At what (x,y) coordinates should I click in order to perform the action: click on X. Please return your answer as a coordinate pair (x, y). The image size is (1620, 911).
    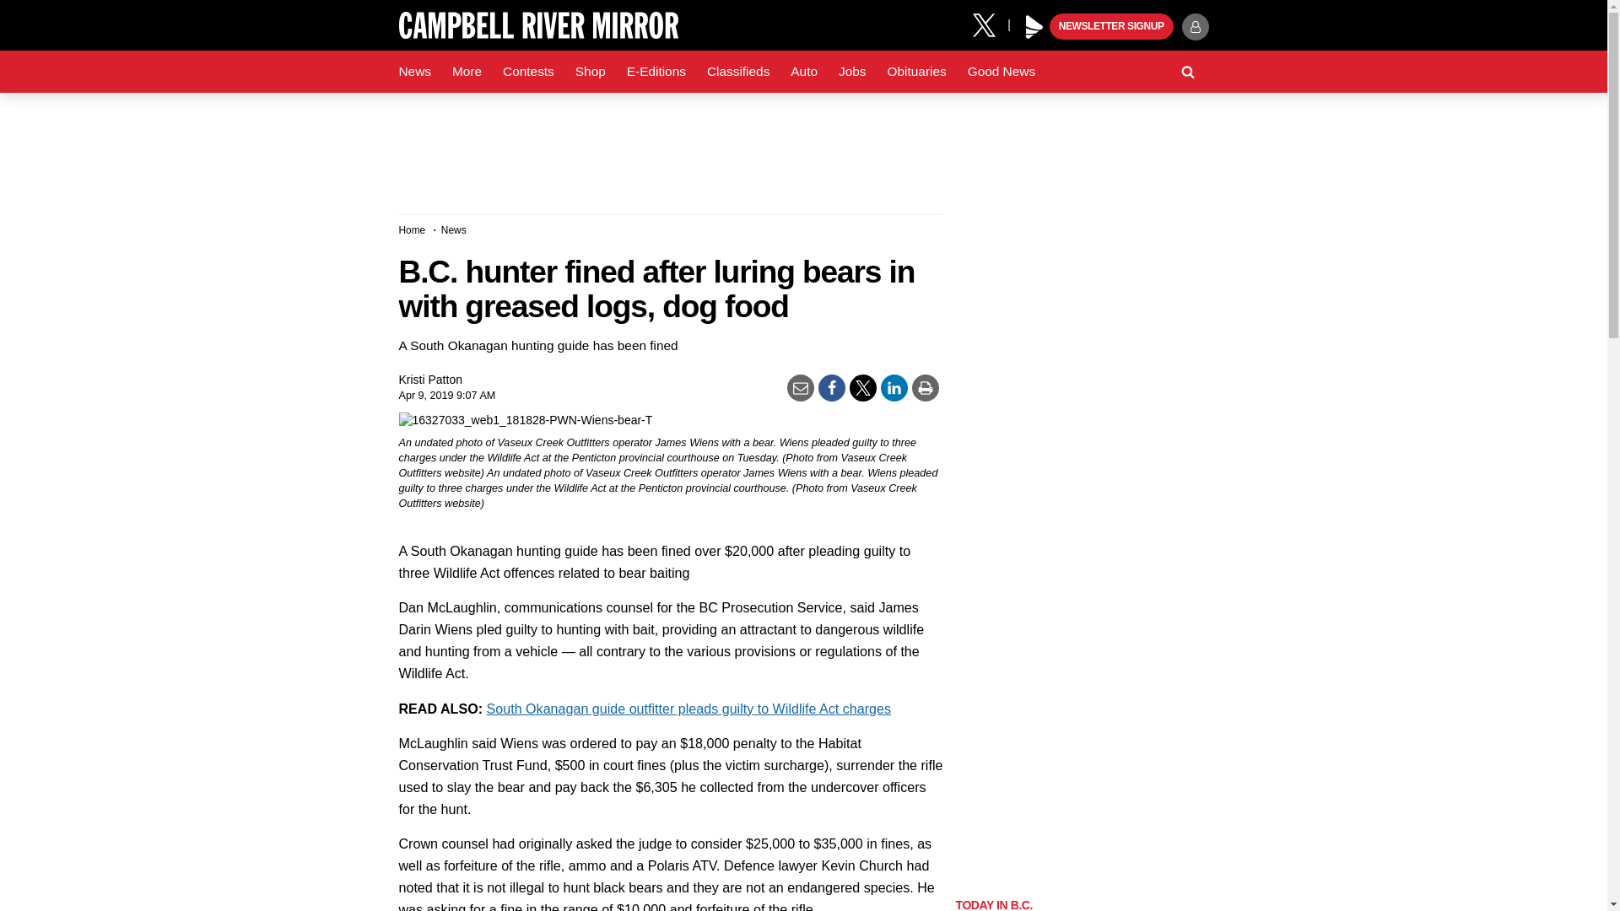
    Looking at the image, I should click on (990, 24).